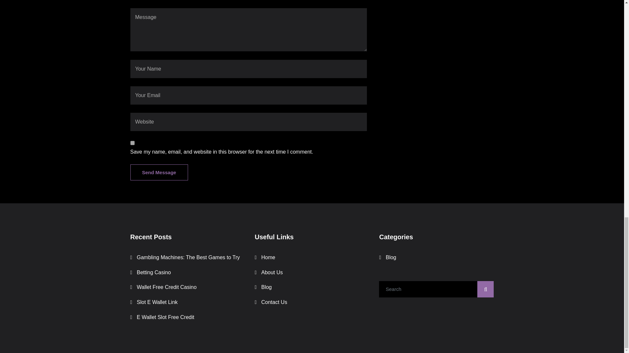 The width and height of the screenshot is (629, 353). What do you see at coordinates (274, 302) in the screenshot?
I see `Contact Us` at bounding box center [274, 302].